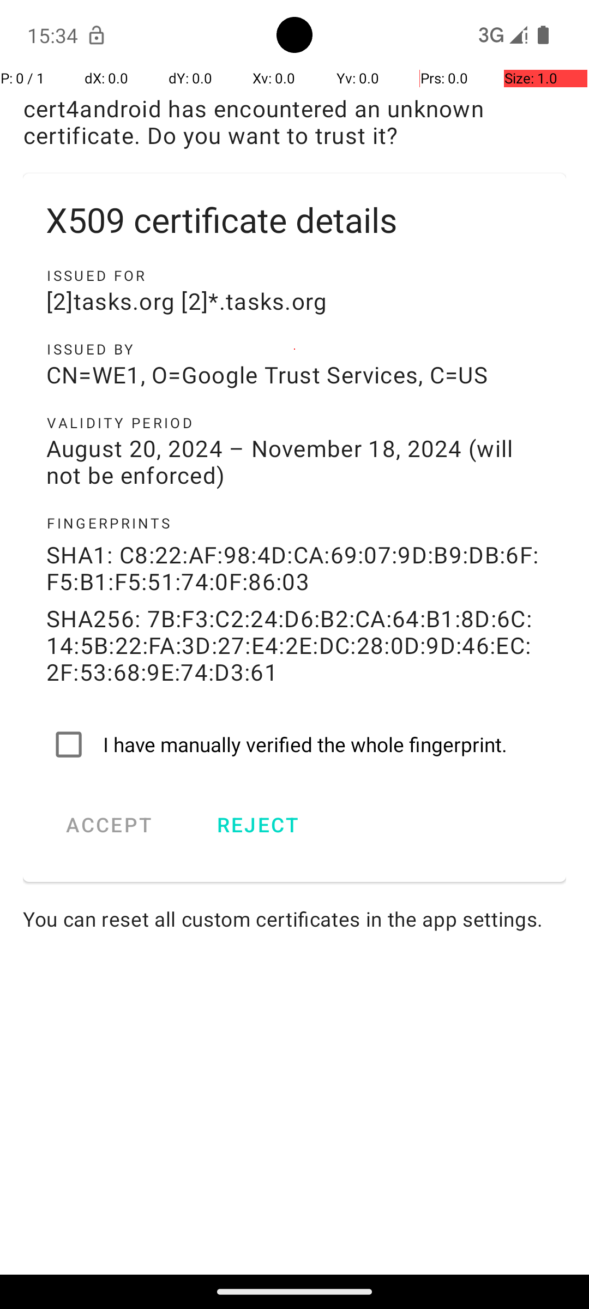 This screenshot has height=1309, width=589. What do you see at coordinates (294, 918) in the screenshot?
I see `You can reset all custom certificates in the app settings.` at bounding box center [294, 918].